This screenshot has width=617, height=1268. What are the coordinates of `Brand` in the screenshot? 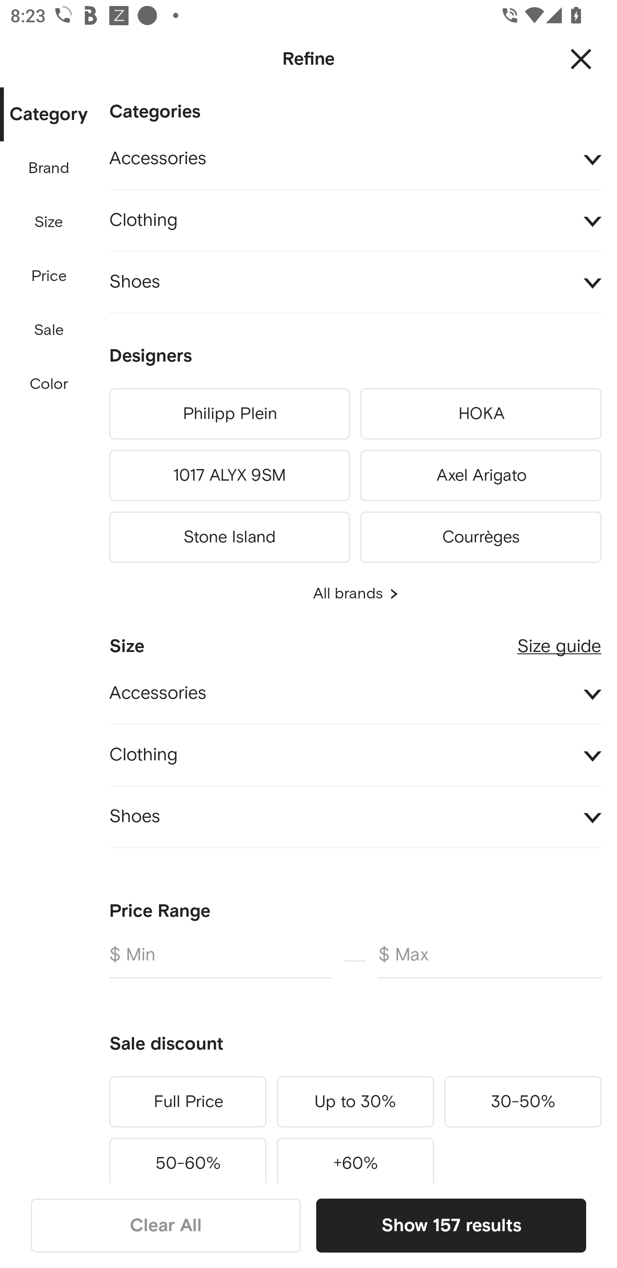 It's located at (49, 168).